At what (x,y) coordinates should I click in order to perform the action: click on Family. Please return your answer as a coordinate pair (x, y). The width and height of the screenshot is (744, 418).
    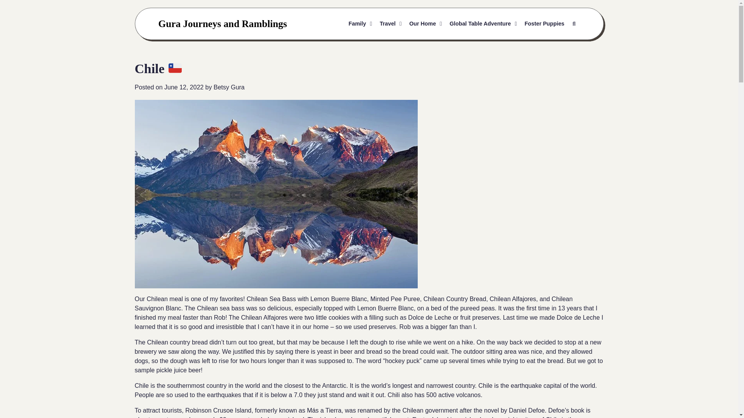
    Looking at the image, I should click on (360, 24).